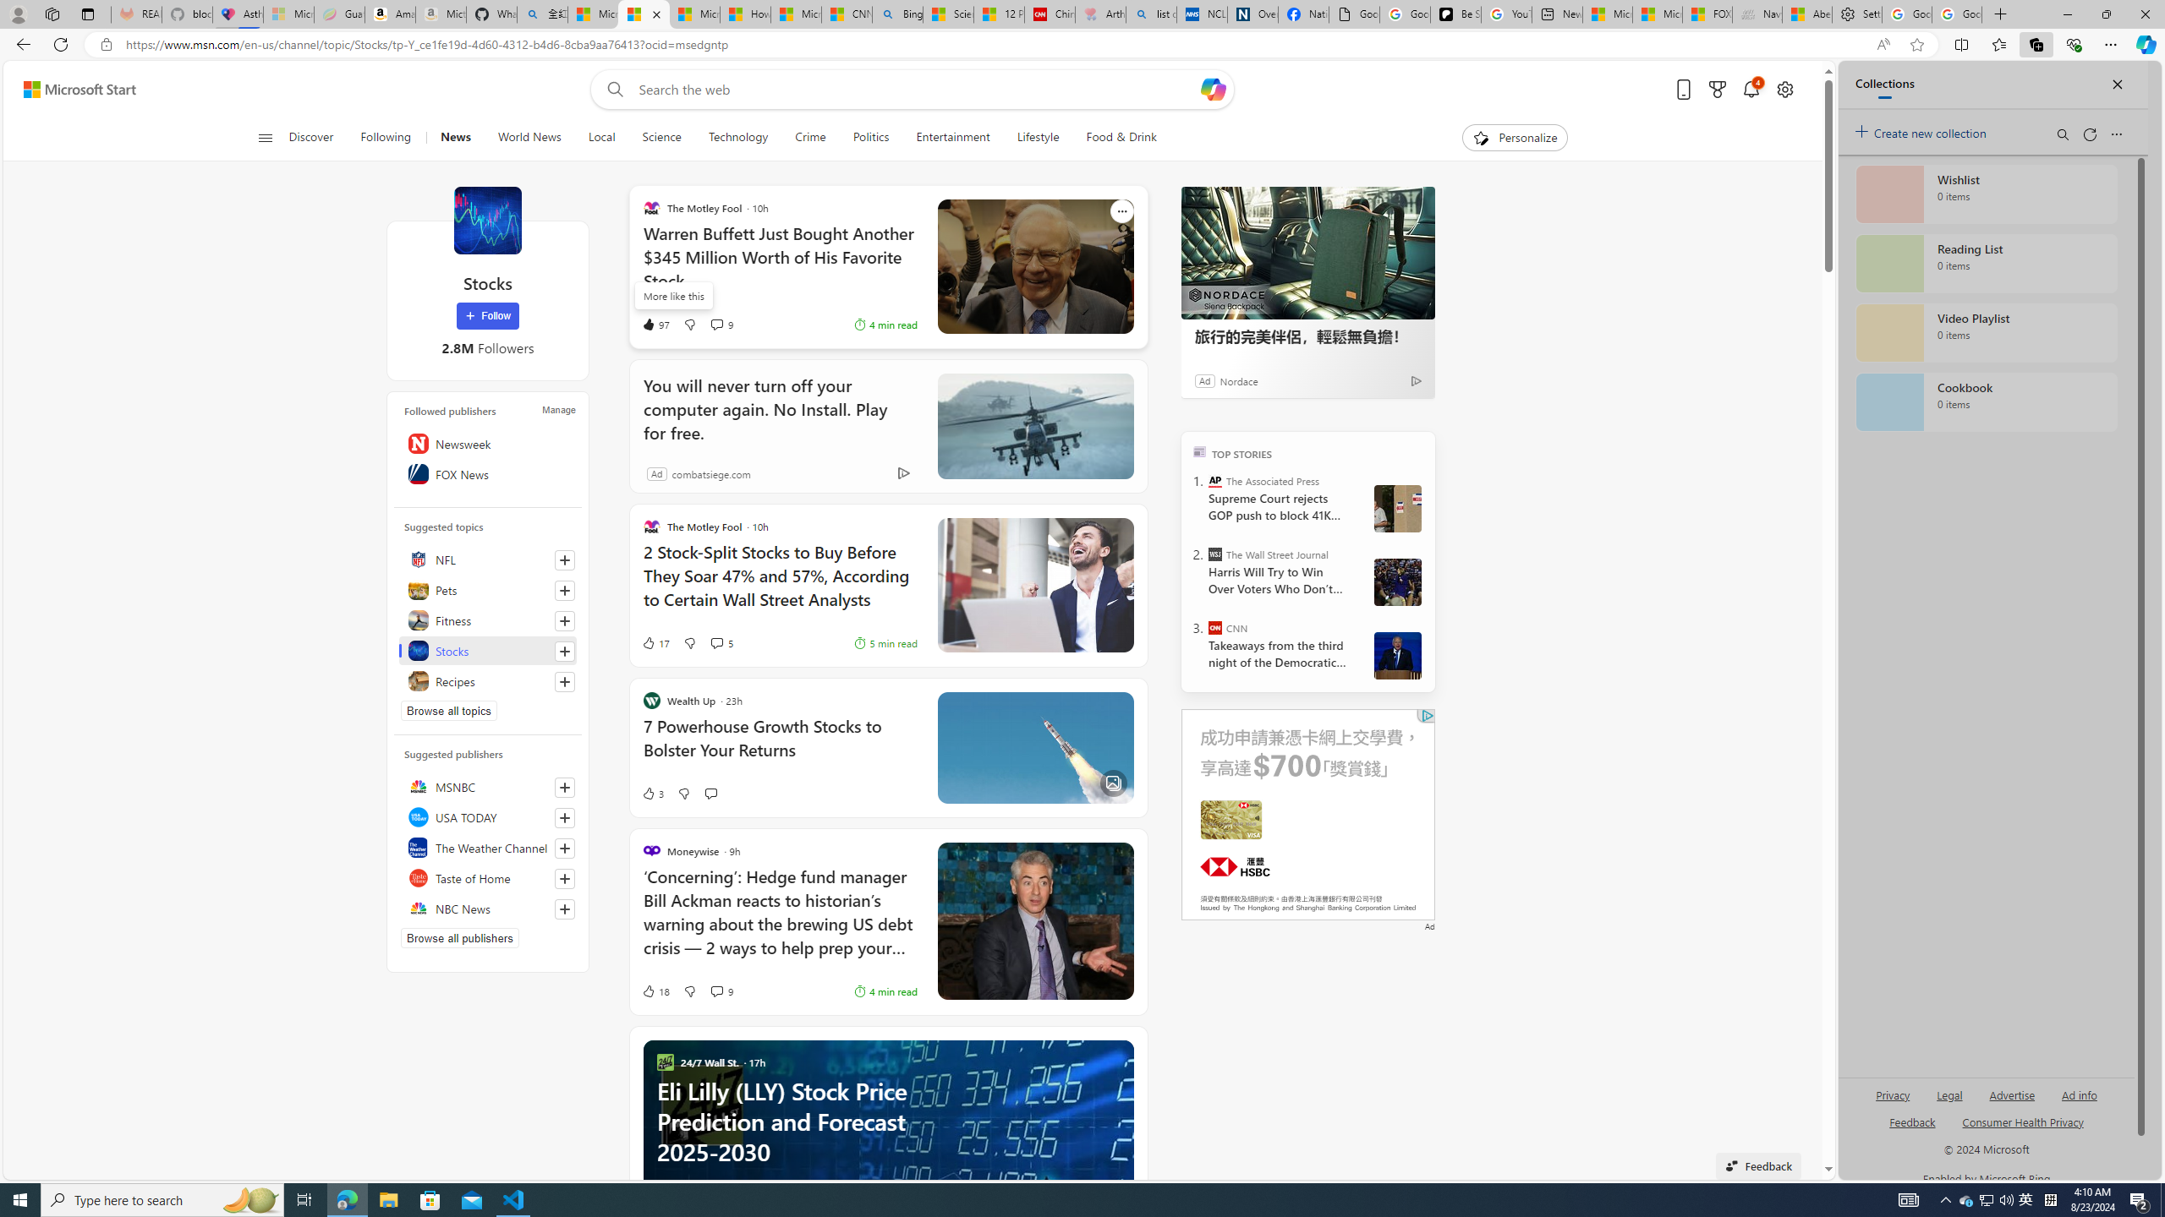  Describe the element at coordinates (1426, 715) in the screenshot. I see `Class: qc-adchoices-link top-right ` at that location.